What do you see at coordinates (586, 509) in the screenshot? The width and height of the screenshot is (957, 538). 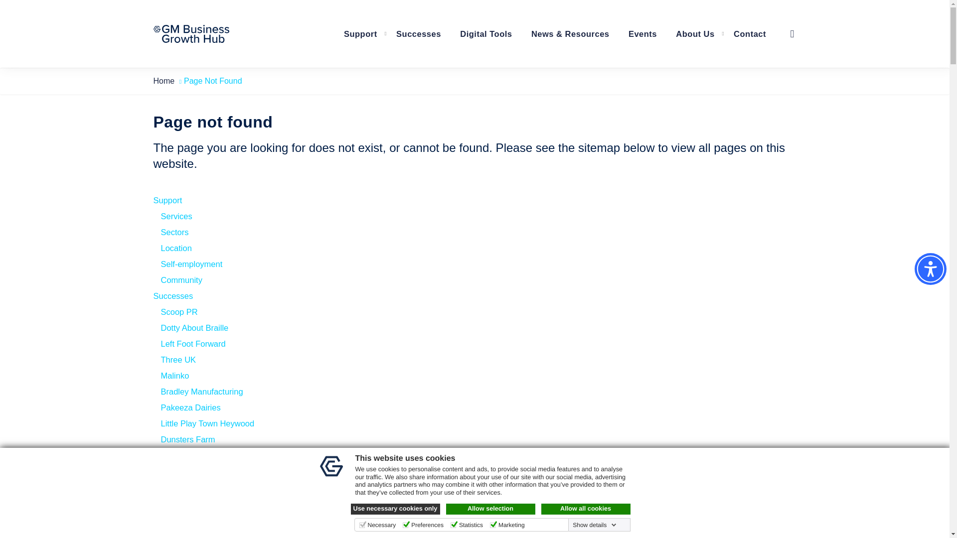 I see `Allow all cookies` at bounding box center [586, 509].